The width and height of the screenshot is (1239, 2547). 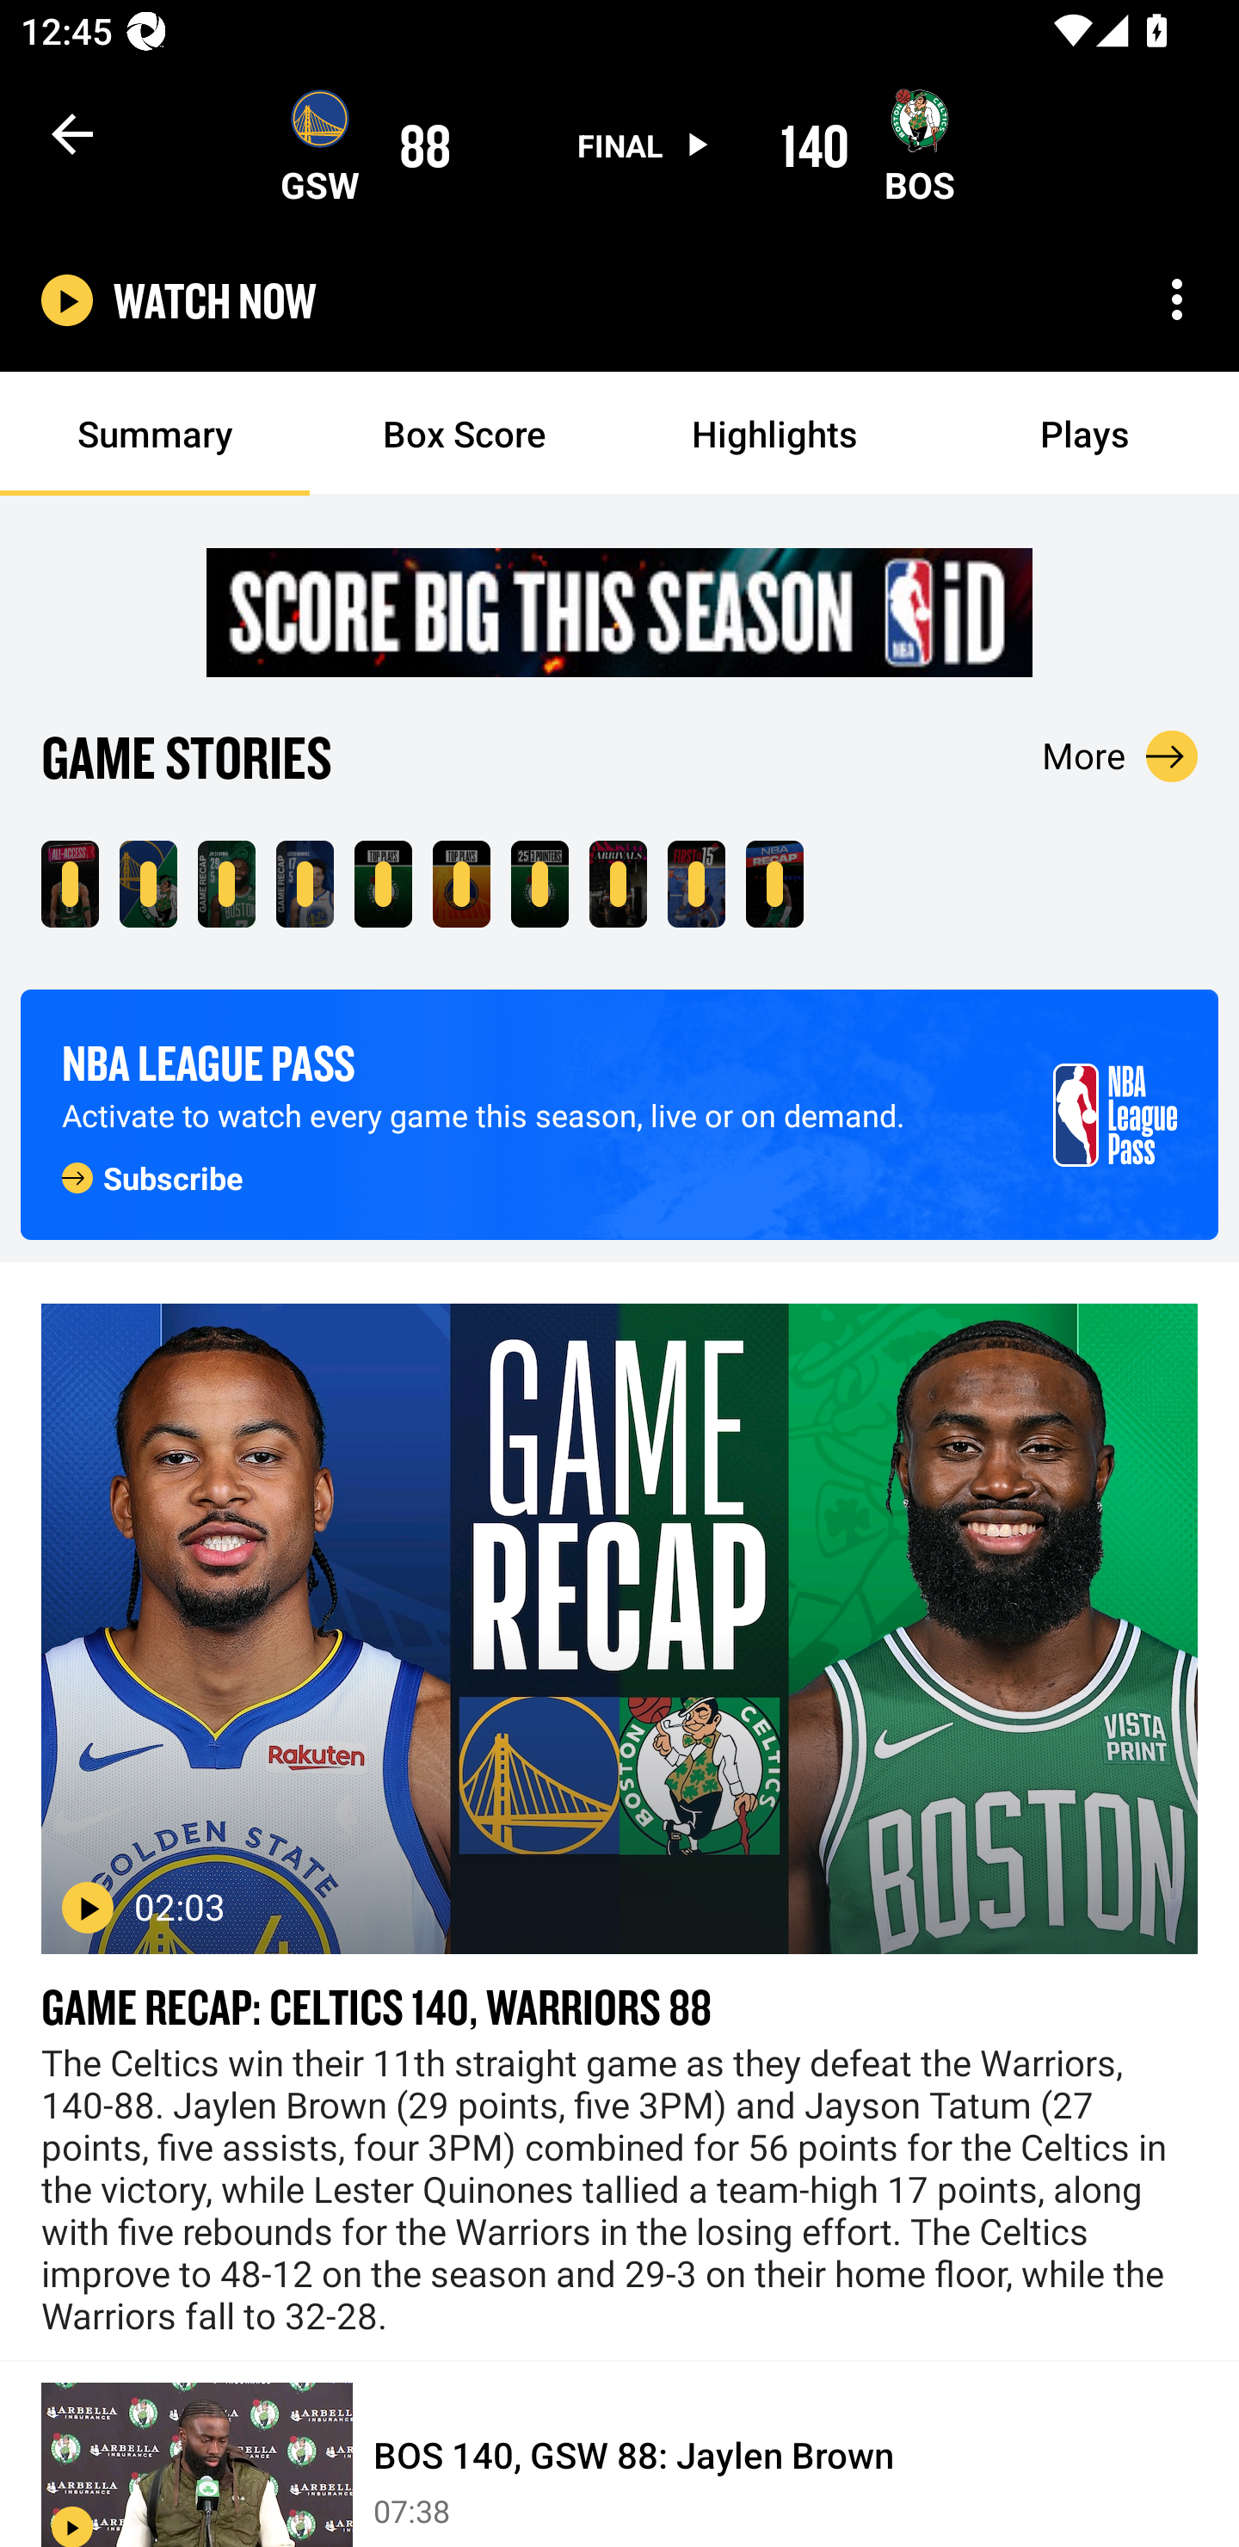 What do you see at coordinates (465, 434) in the screenshot?
I see `Box Score` at bounding box center [465, 434].